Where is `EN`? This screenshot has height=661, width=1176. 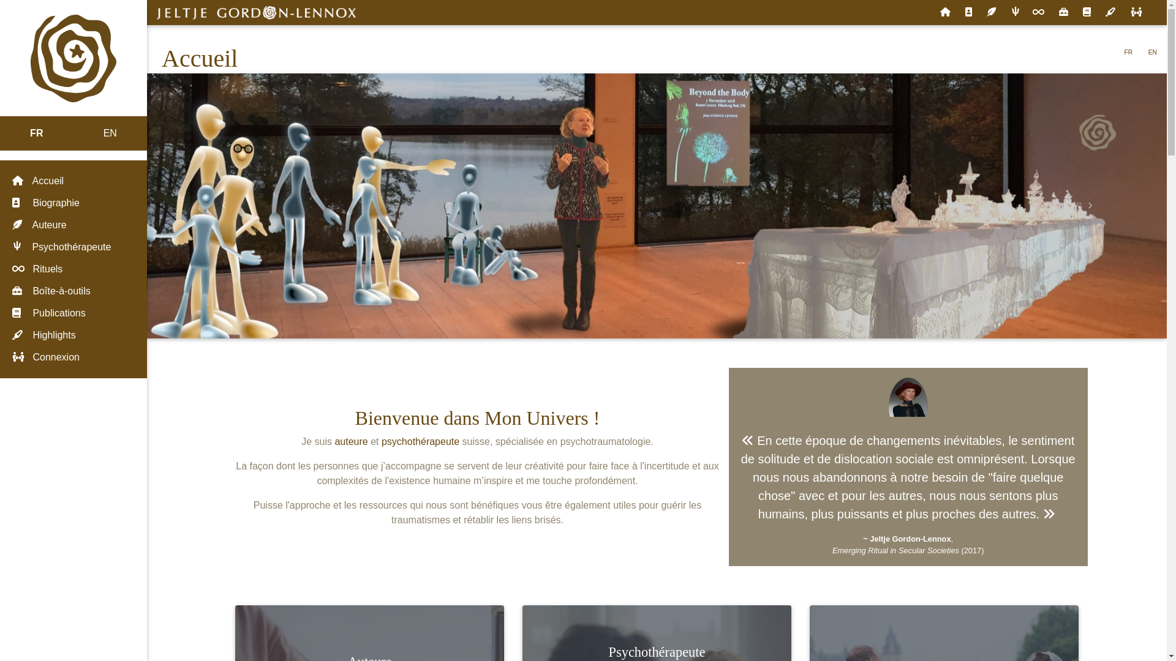
EN is located at coordinates (110, 133).